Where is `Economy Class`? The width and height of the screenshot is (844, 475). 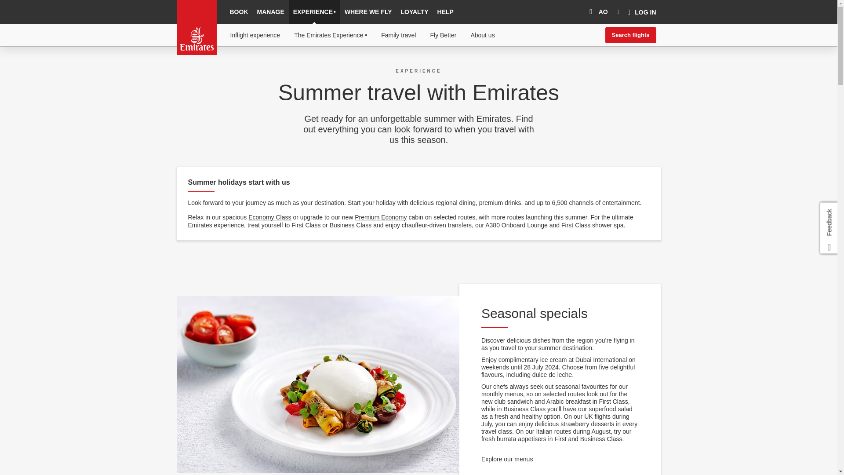 Economy Class is located at coordinates (269, 217).